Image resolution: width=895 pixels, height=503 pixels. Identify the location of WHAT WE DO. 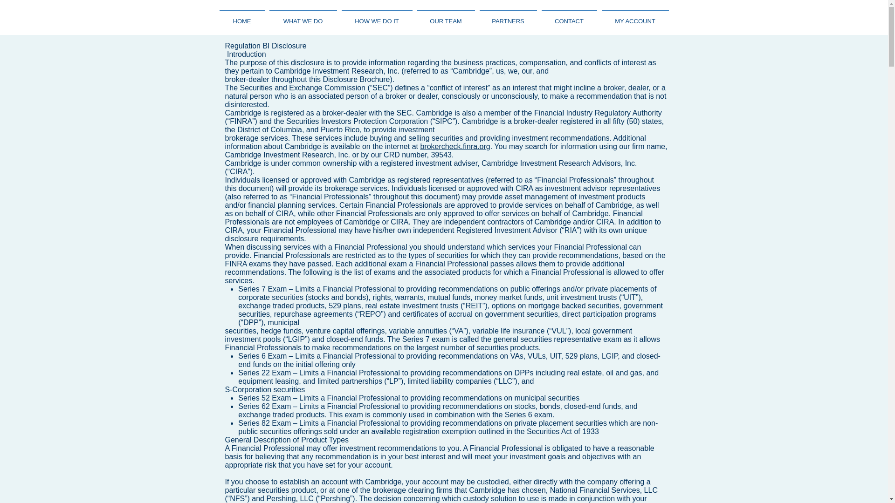
(303, 17).